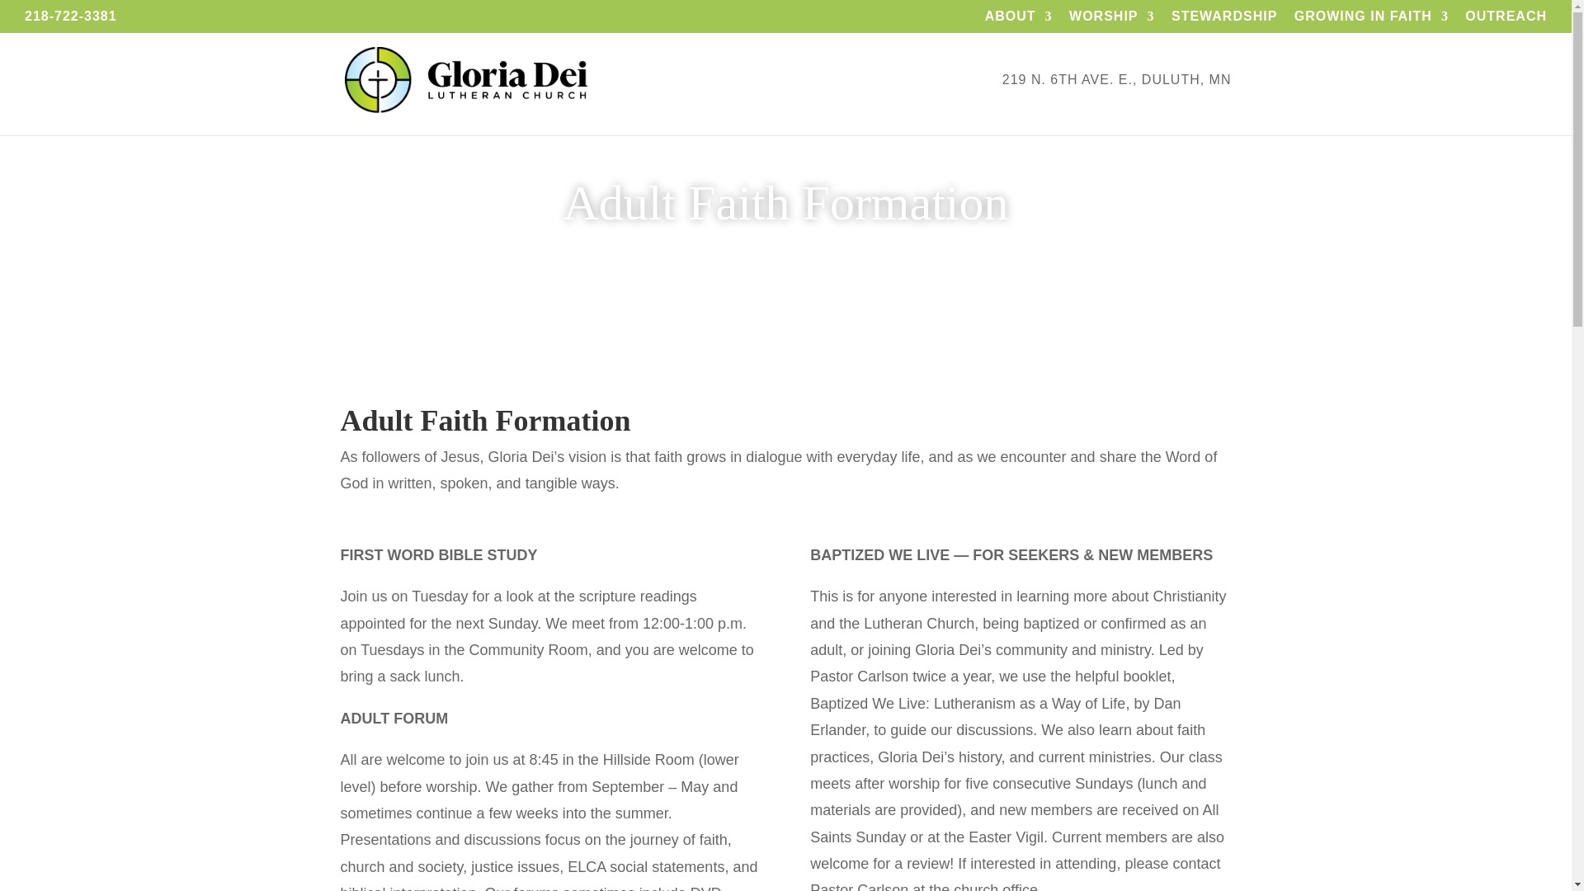  What do you see at coordinates (1112, 21) in the screenshot?
I see `WORSHIP` at bounding box center [1112, 21].